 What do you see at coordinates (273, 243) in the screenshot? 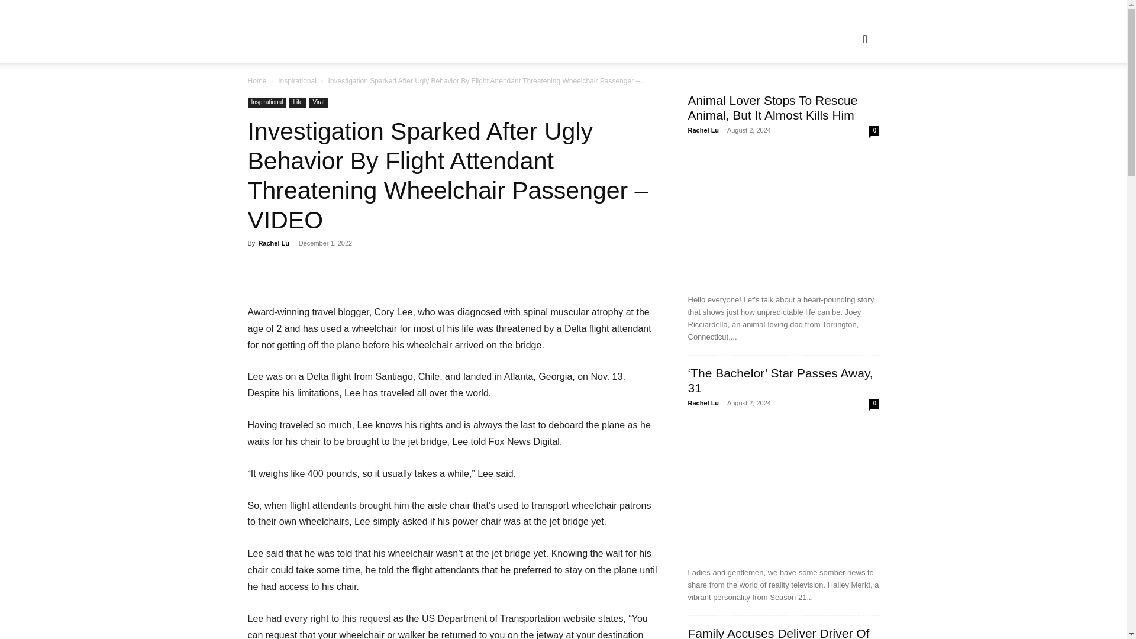
I see `Rachel Lu` at bounding box center [273, 243].